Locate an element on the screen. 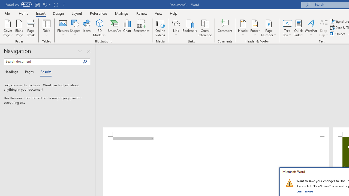 The width and height of the screenshot is (349, 196). Screenshot is located at coordinates (141, 28).